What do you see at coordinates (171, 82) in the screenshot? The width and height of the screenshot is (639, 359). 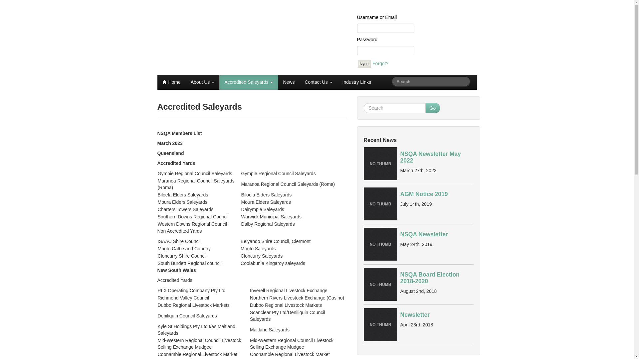 I see `Home` at bounding box center [171, 82].